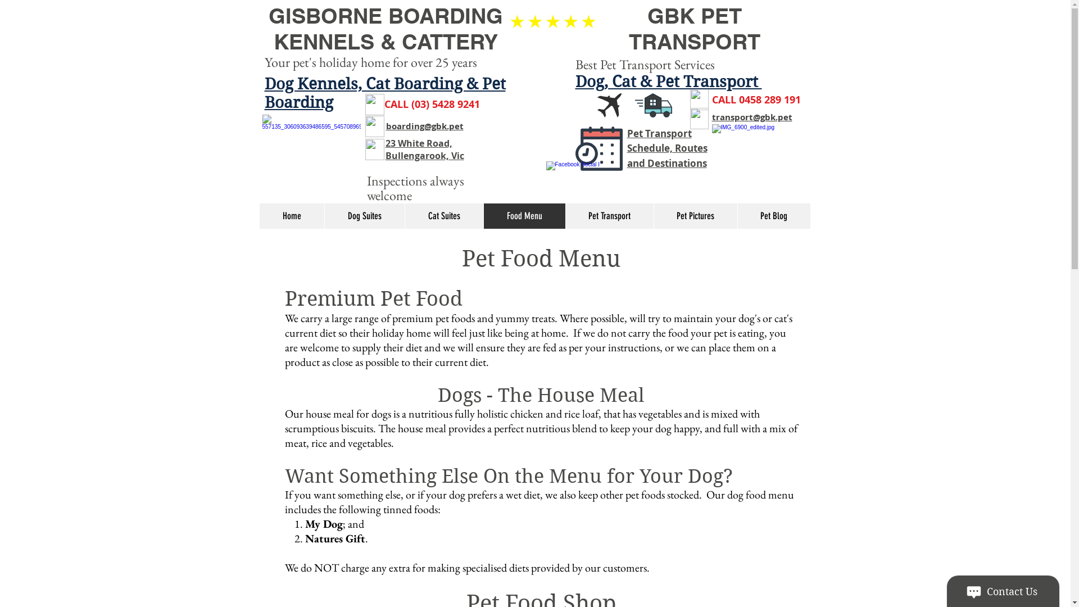  What do you see at coordinates (524, 216) in the screenshot?
I see `Food Menu` at bounding box center [524, 216].